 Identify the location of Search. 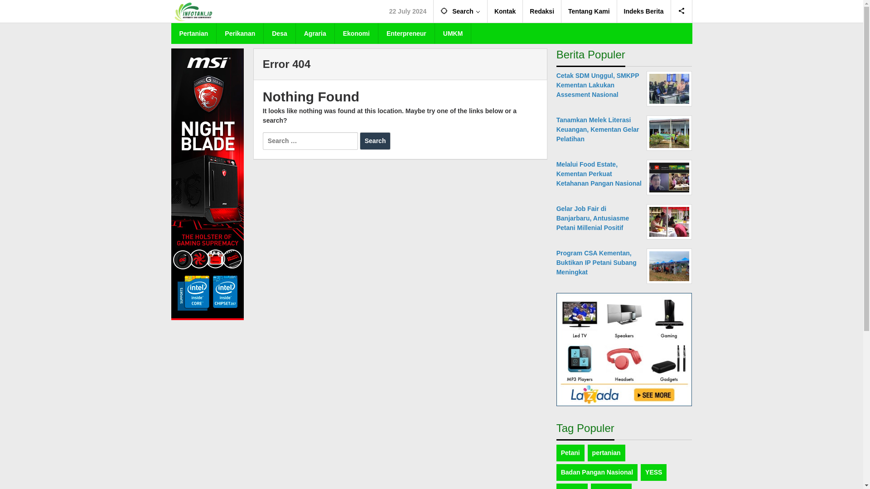
(460, 11).